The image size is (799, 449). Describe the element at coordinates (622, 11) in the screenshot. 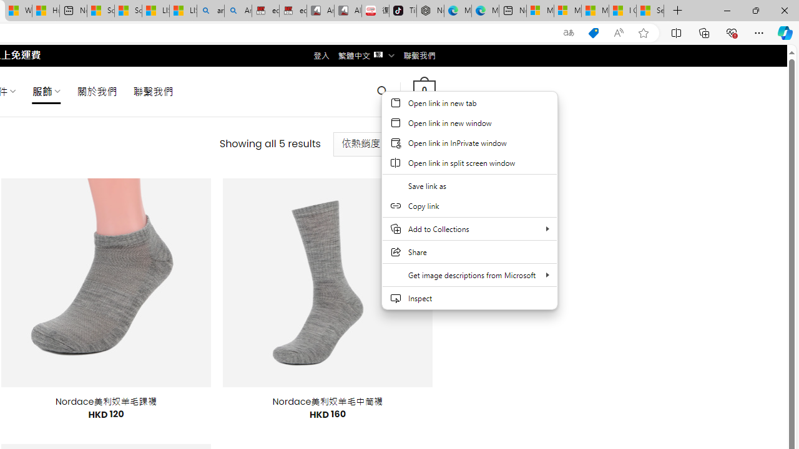

I see `I Gained 20 Pounds of Muscle in 30 Days! | Watch` at that location.